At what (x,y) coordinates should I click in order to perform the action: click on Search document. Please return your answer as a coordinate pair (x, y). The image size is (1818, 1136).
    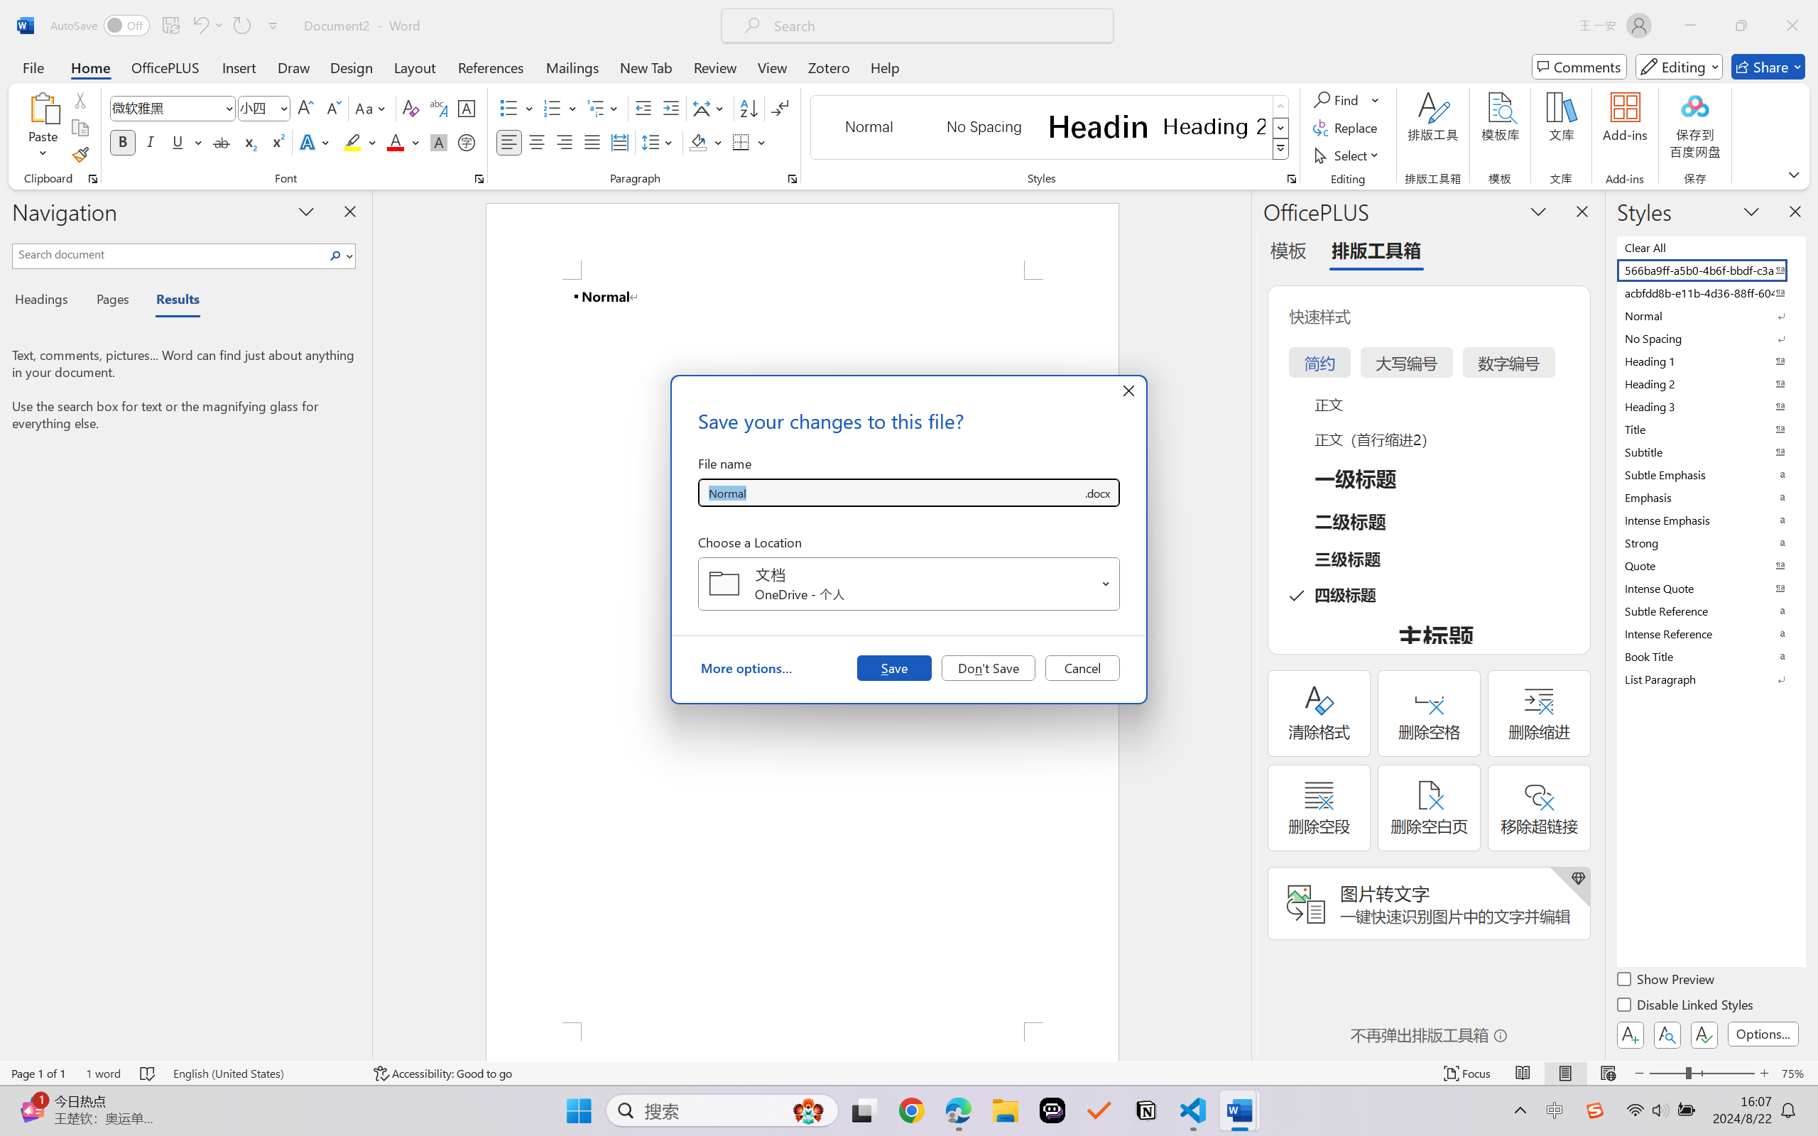
    Looking at the image, I should click on (169, 254).